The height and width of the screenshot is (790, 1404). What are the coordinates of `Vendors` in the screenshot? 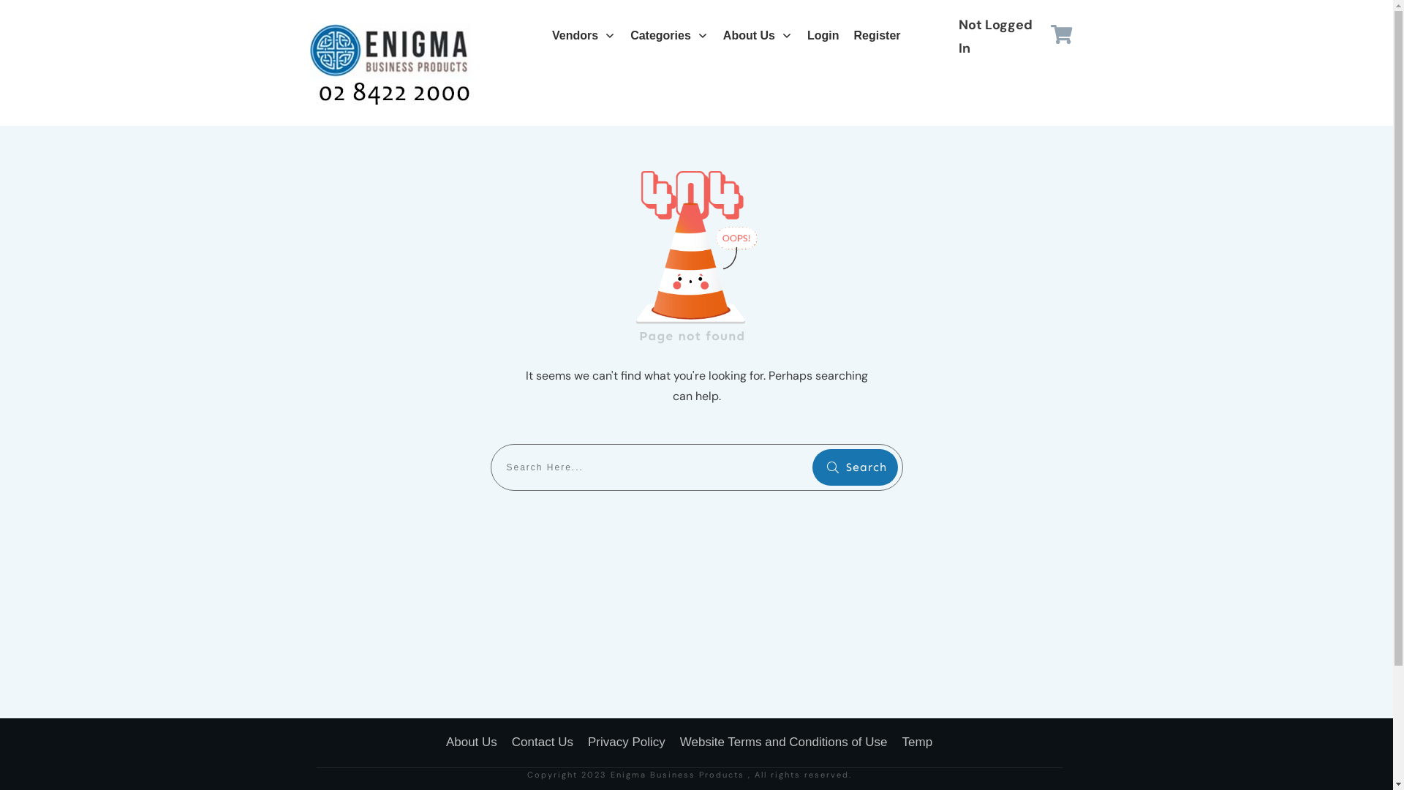 It's located at (584, 36).